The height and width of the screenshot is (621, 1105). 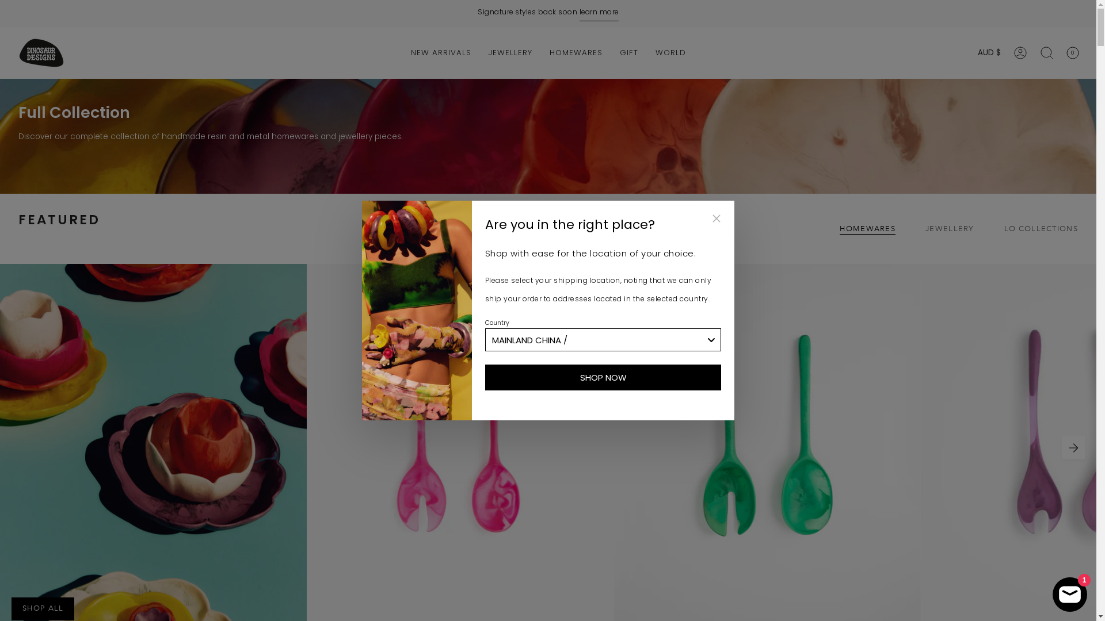 I want to click on Shopify online store chat, so click(x=1070, y=592).